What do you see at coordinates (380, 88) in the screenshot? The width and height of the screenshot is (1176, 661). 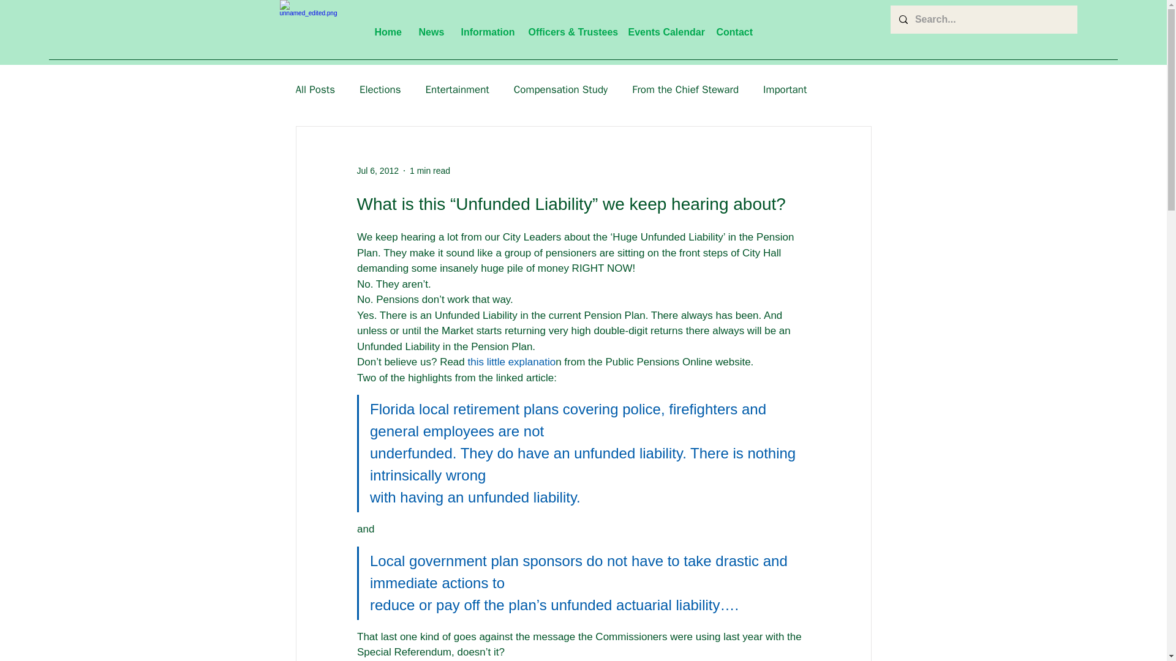 I see `Elections` at bounding box center [380, 88].